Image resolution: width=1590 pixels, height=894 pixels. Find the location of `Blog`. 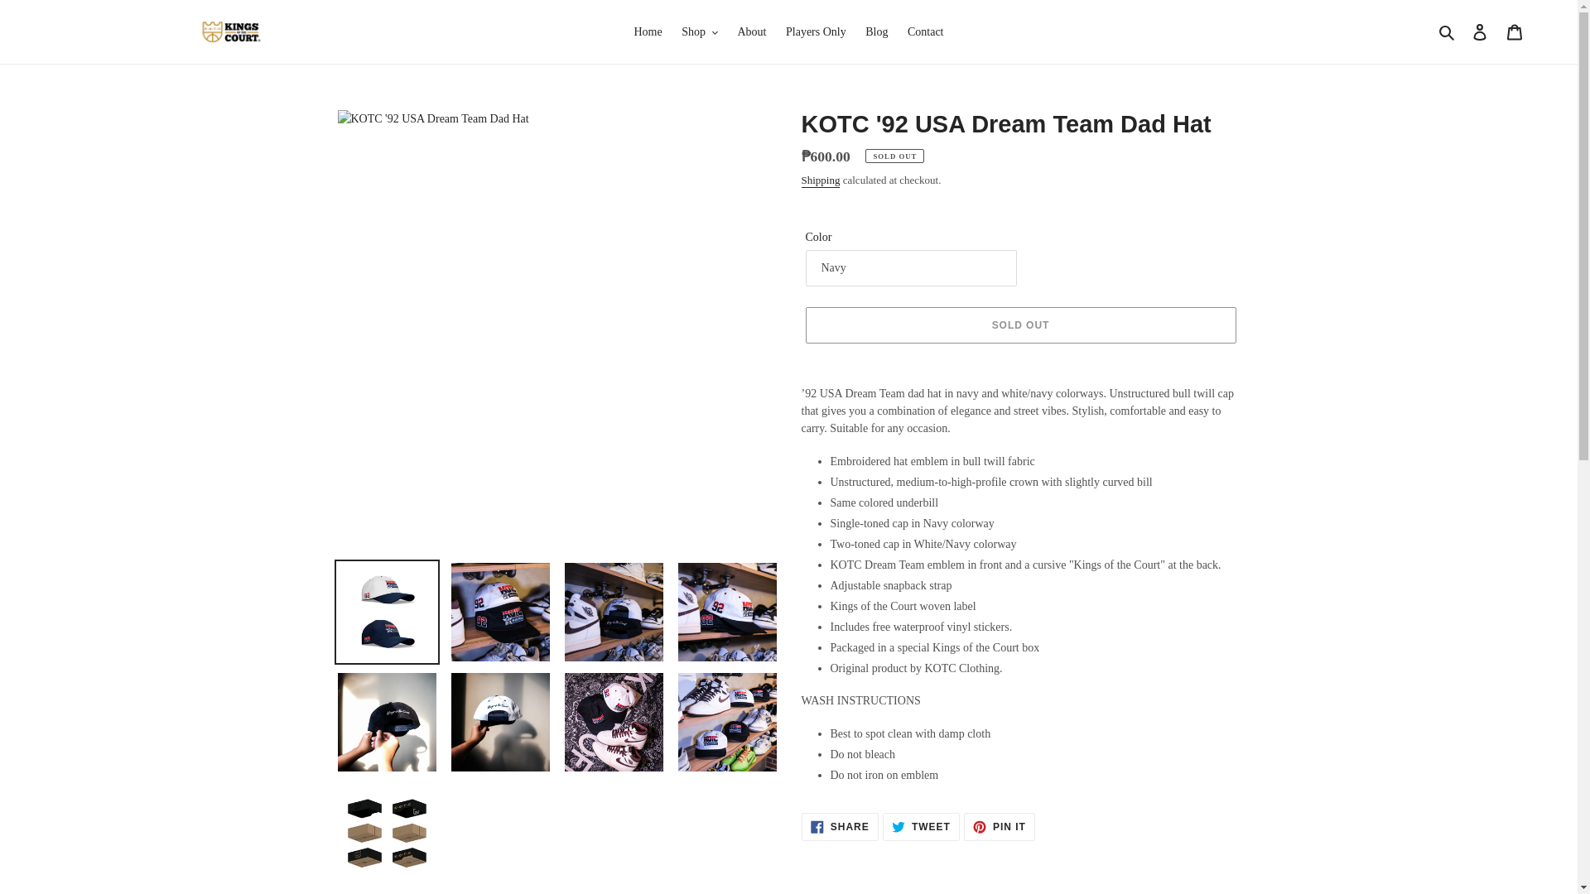

Blog is located at coordinates (876, 31).